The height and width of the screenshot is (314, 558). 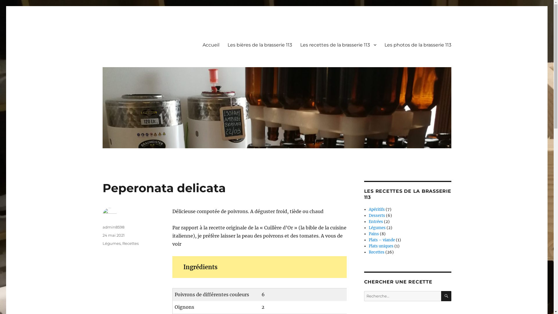 What do you see at coordinates (377, 216) in the screenshot?
I see `Desserts` at bounding box center [377, 216].